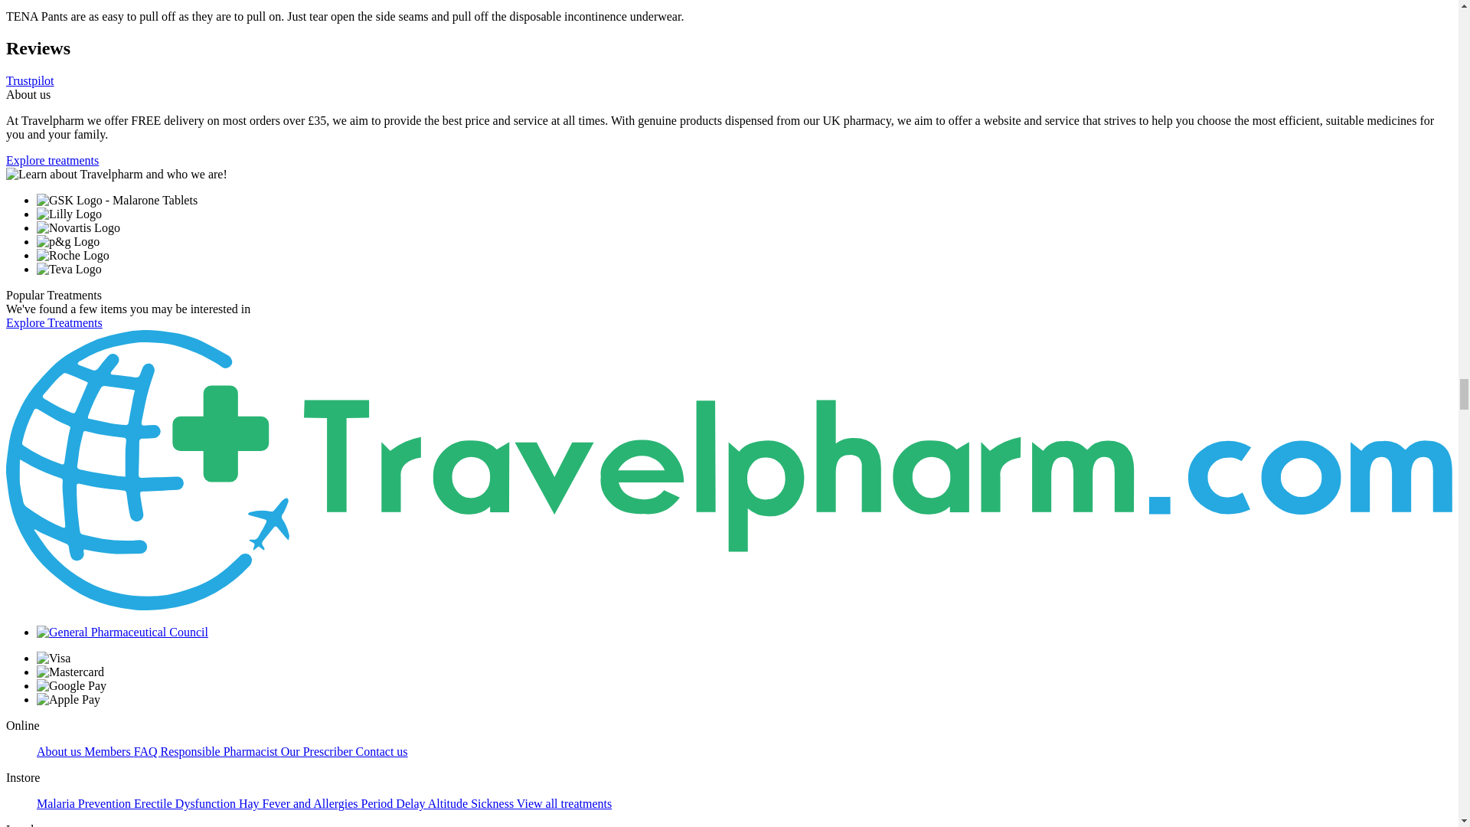 This screenshot has width=1470, height=827. I want to click on Explore treatments, so click(52, 160).